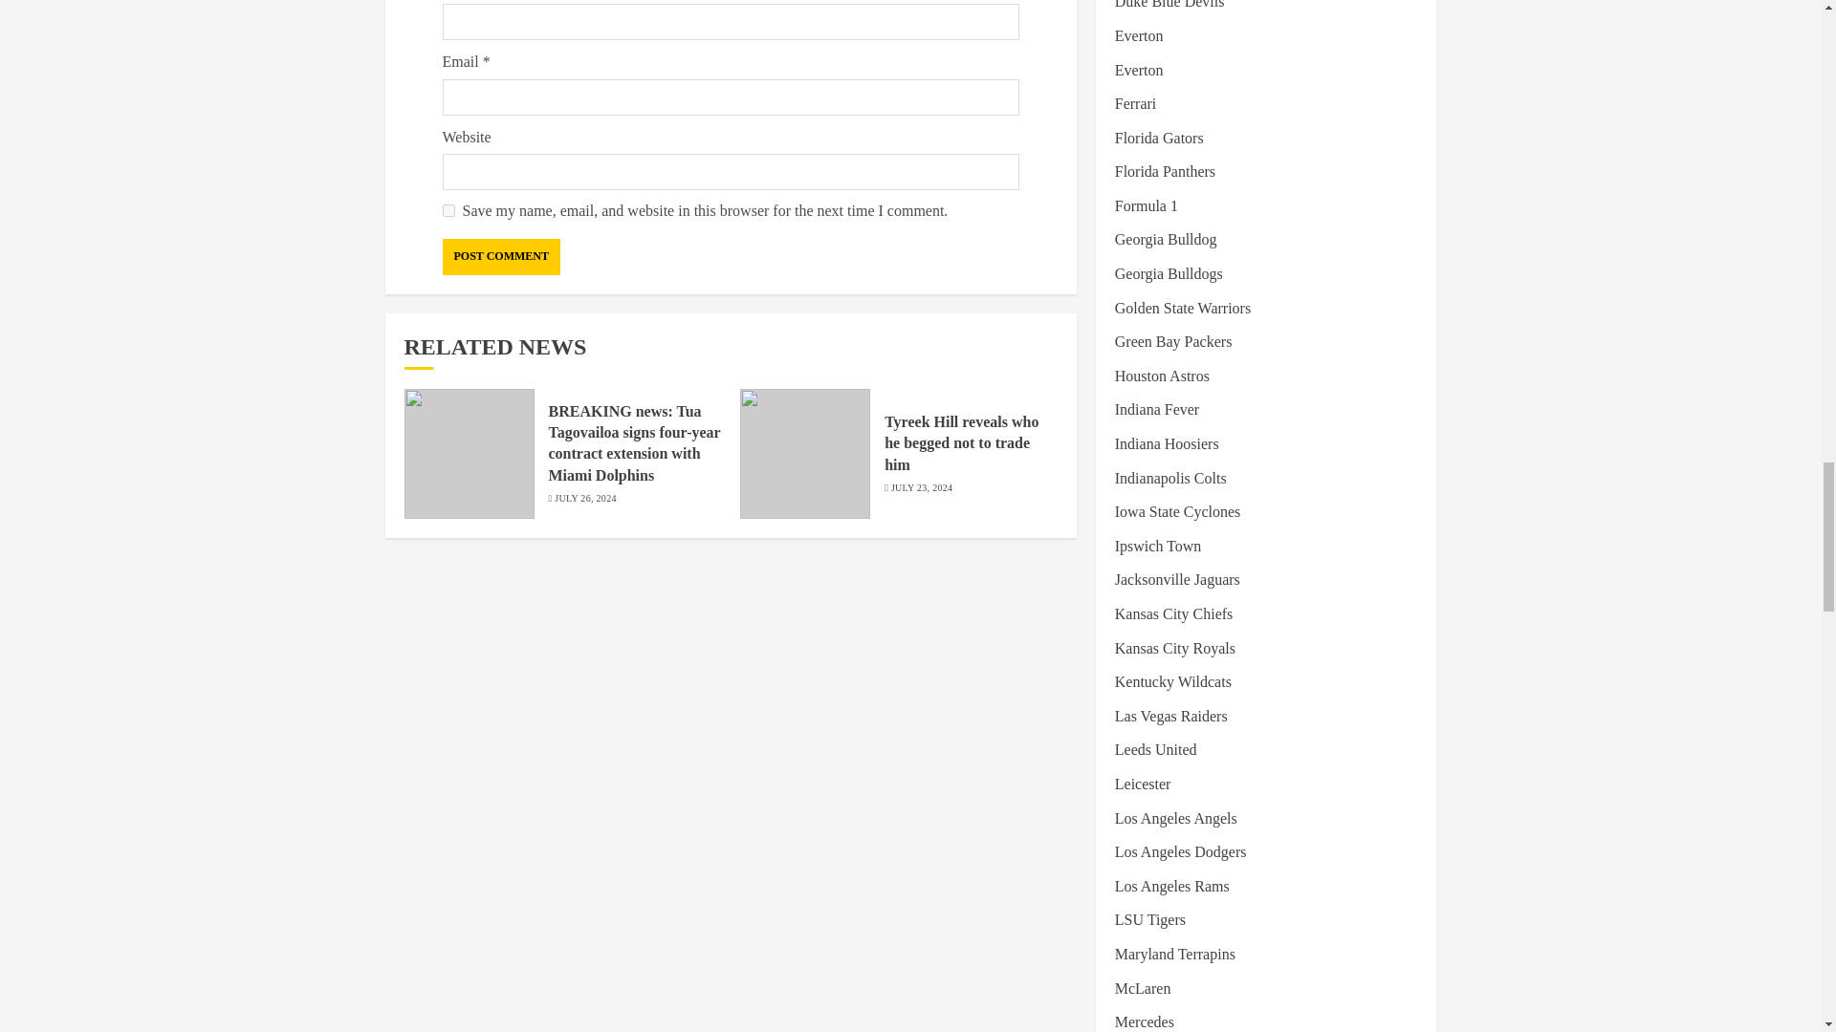 The height and width of the screenshot is (1032, 1836). Describe the element at coordinates (448, 210) in the screenshot. I see `yes` at that location.